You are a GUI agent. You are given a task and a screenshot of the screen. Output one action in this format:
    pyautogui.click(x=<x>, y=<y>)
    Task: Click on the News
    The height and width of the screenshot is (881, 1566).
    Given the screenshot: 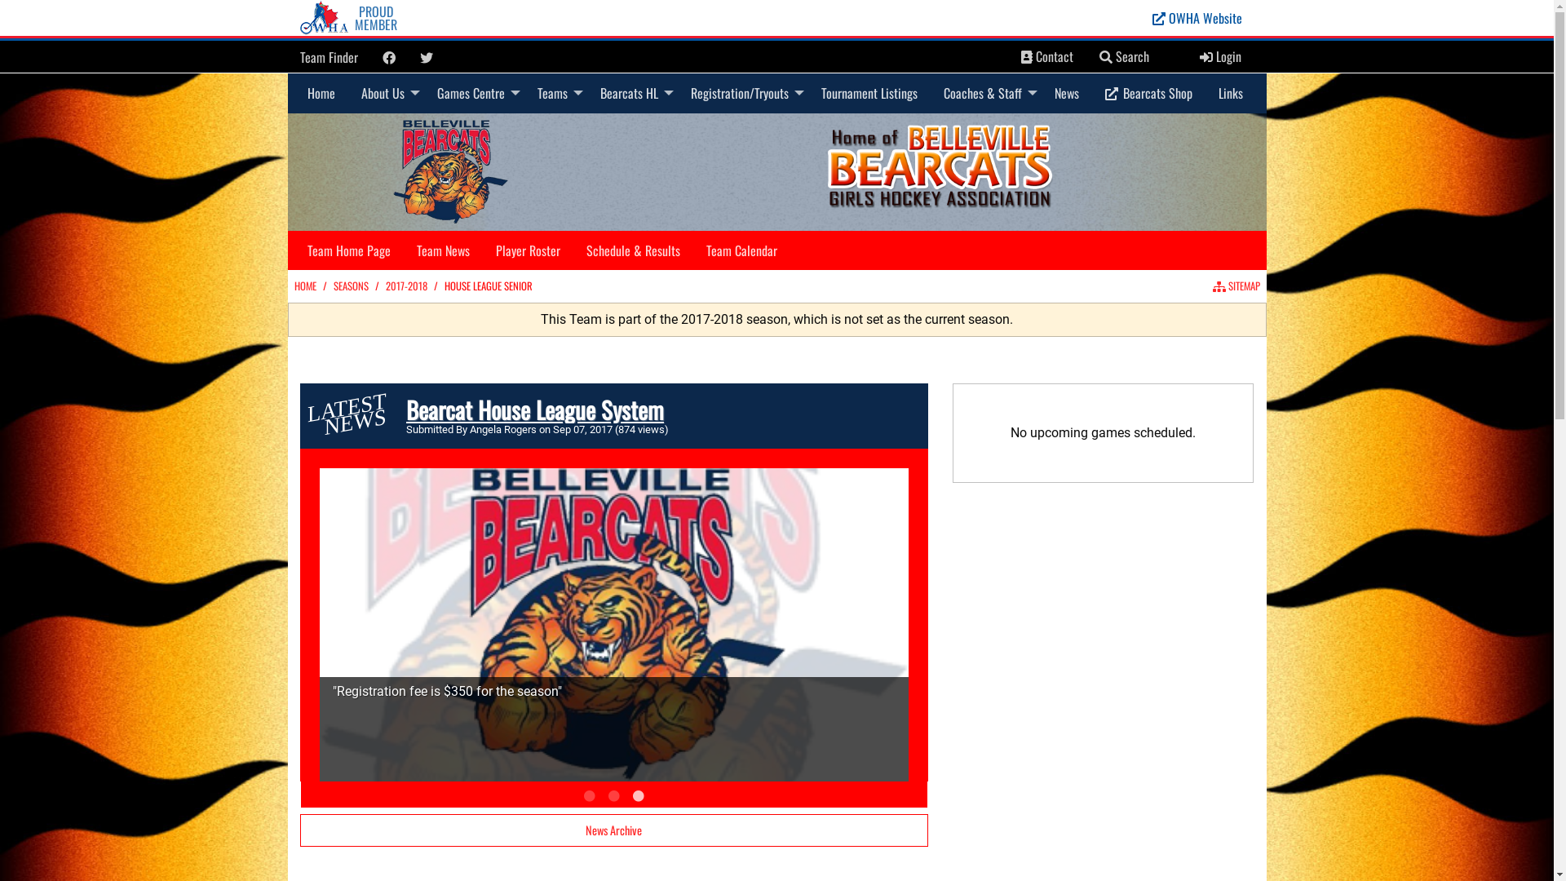 What is the action you would take?
    pyautogui.click(x=1066, y=93)
    